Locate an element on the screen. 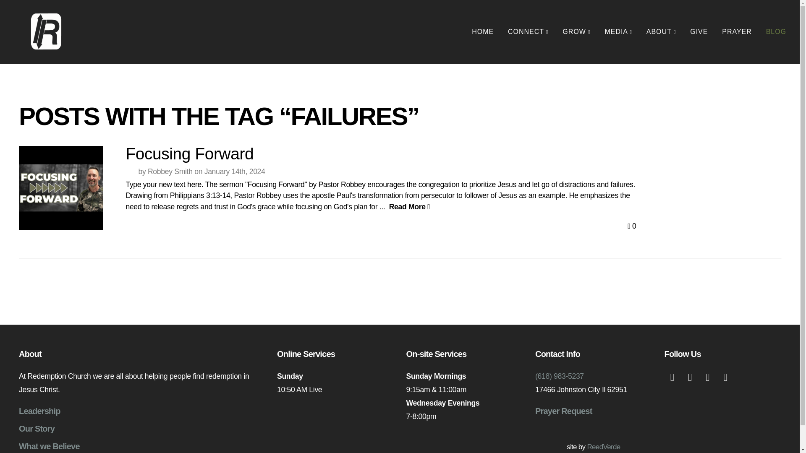  HOME is located at coordinates (483, 32).